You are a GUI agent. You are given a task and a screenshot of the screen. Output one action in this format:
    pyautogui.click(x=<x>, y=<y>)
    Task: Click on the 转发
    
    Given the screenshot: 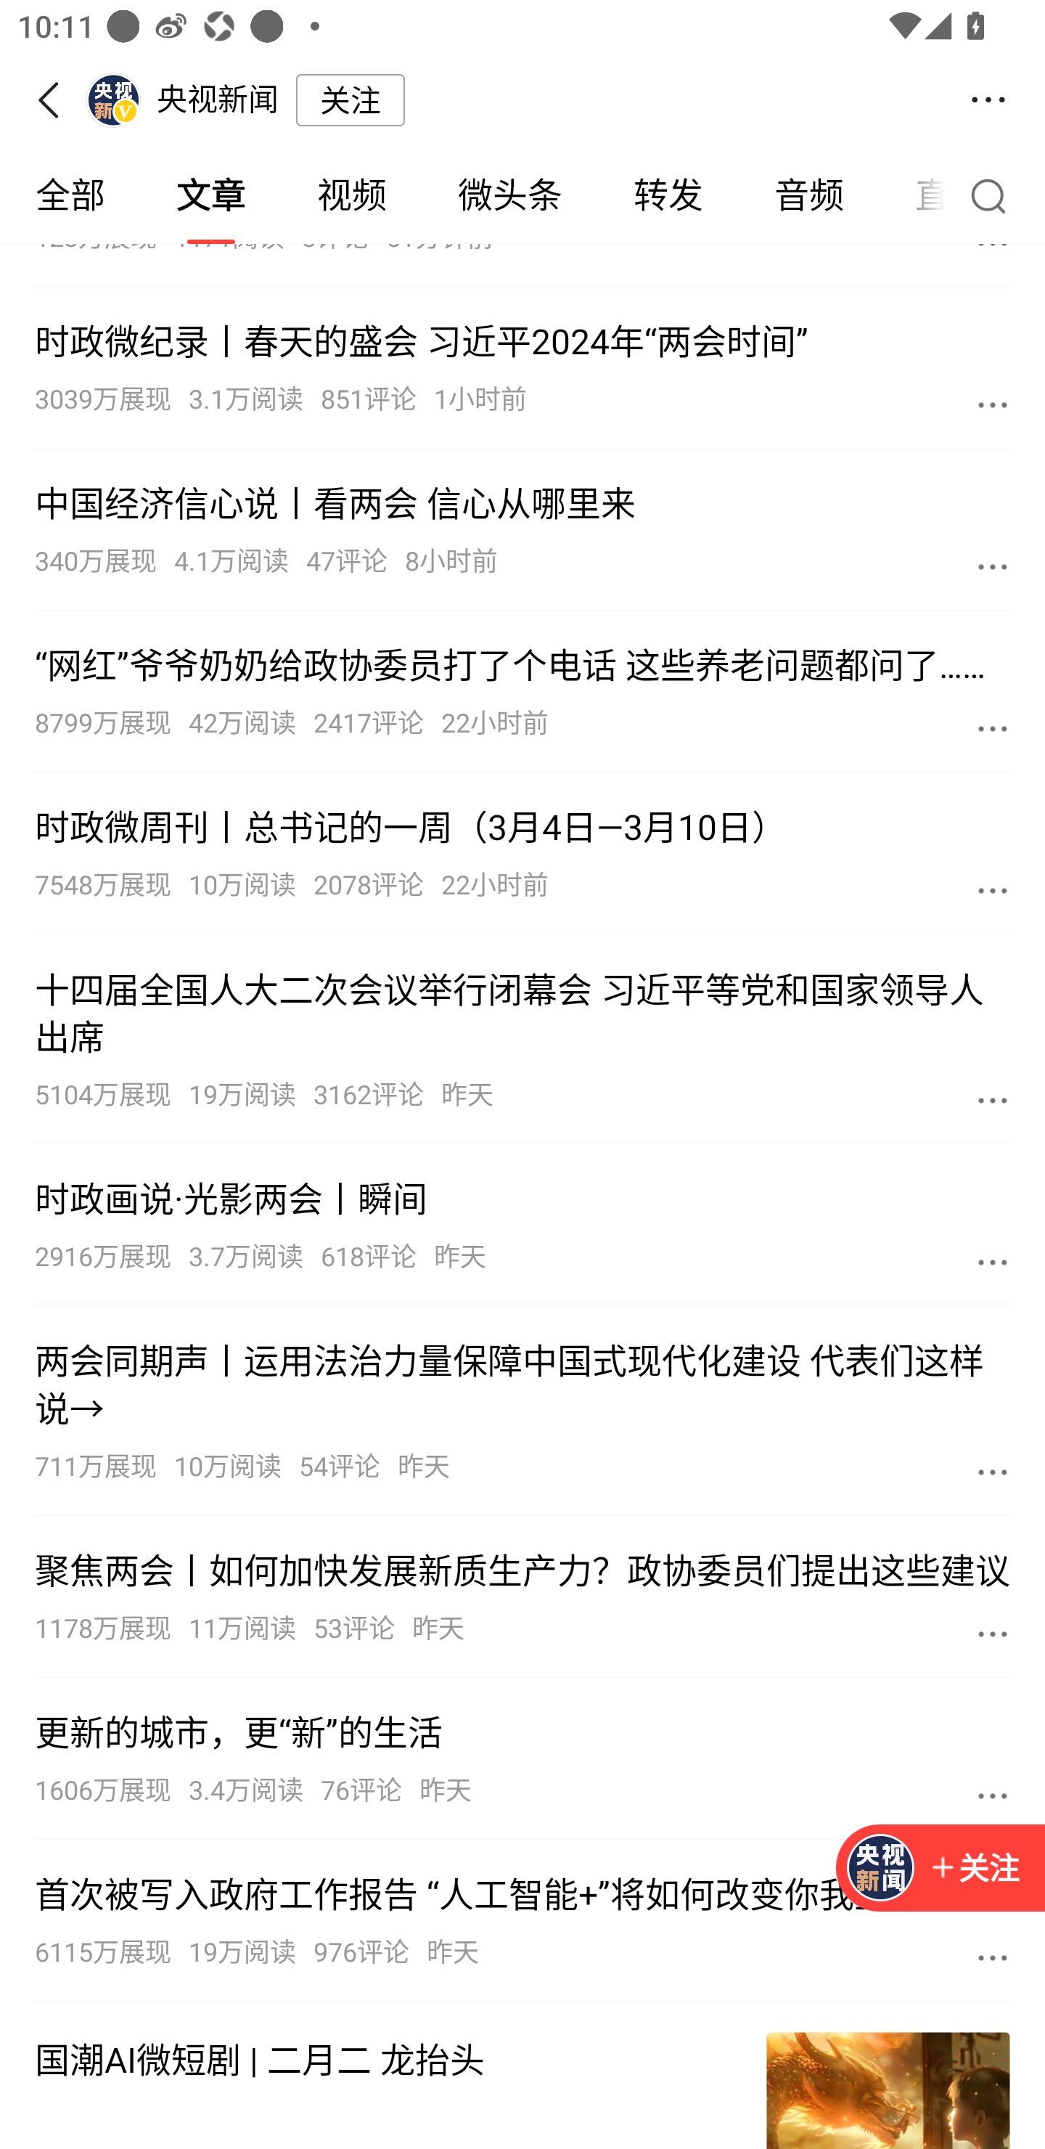 What is the action you would take?
    pyautogui.click(x=668, y=196)
    